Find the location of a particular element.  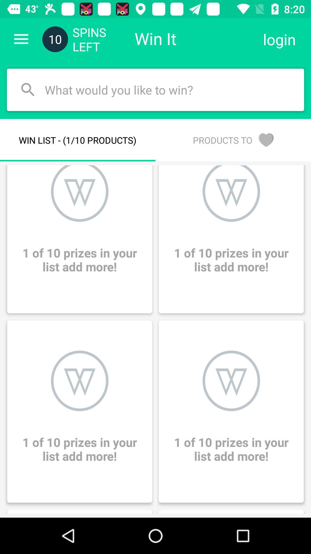

open item to the right of the win it is located at coordinates (279, 39).